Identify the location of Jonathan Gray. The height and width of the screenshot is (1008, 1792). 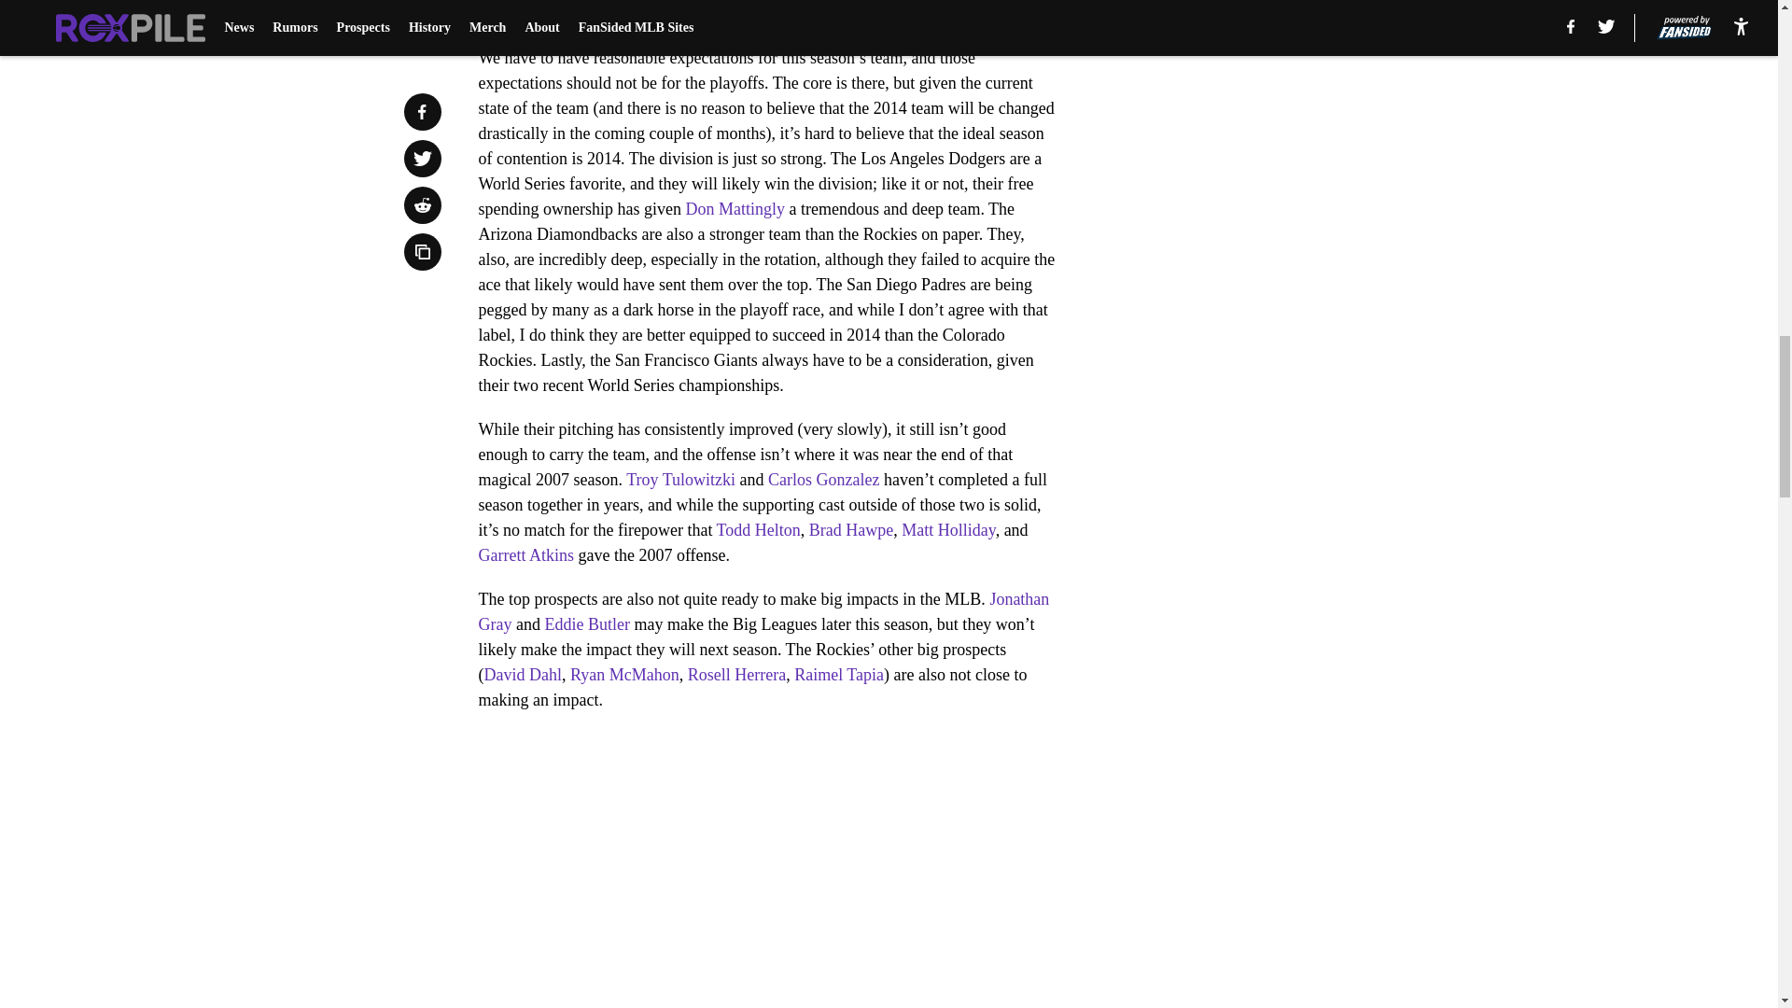
(763, 611).